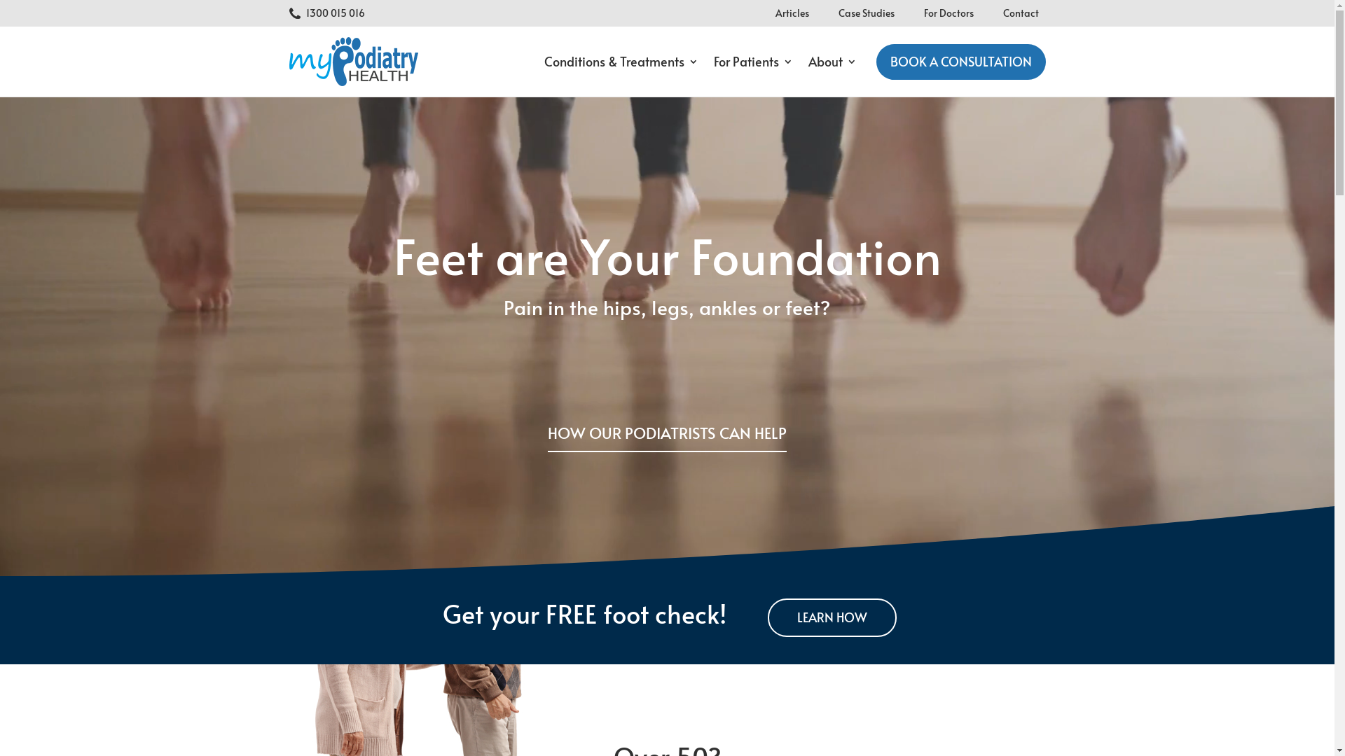 This screenshot has width=1345, height=756. Describe the element at coordinates (752, 62) in the screenshot. I see `For Patients` at that location.